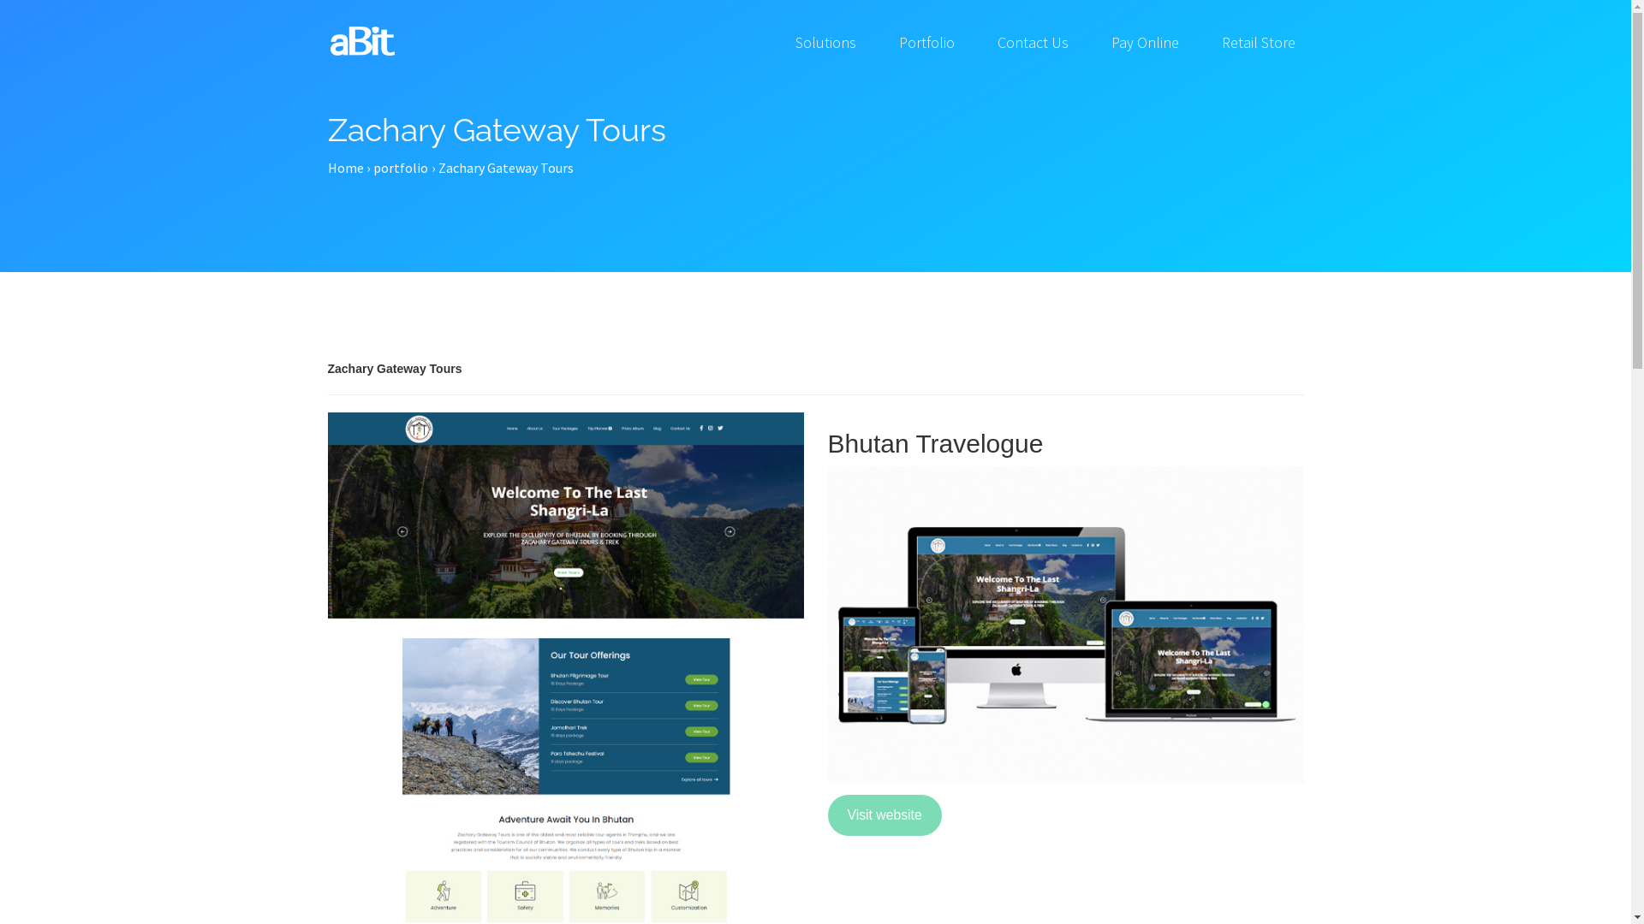 The width and height of the screenshot is (1644, 924). What do you see at coordinates (345, 168) in the screenshot?
I see `Home` at bounding box center [345, 168].